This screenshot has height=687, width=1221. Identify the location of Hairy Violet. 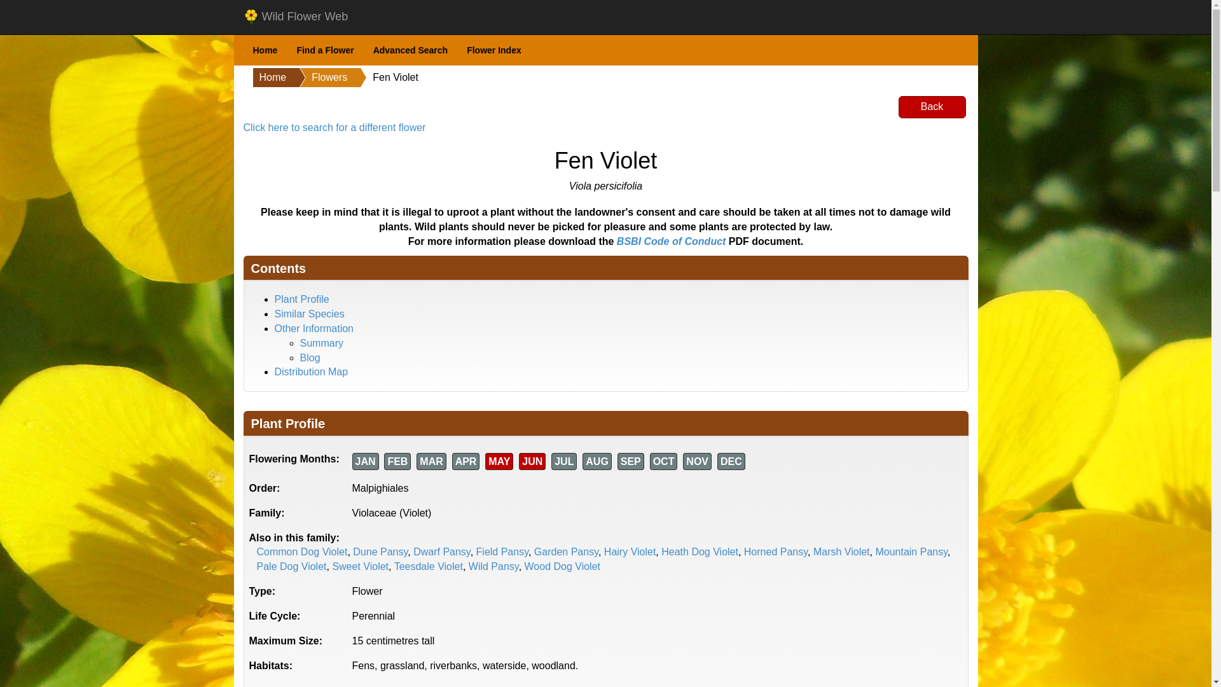
(630, 551).